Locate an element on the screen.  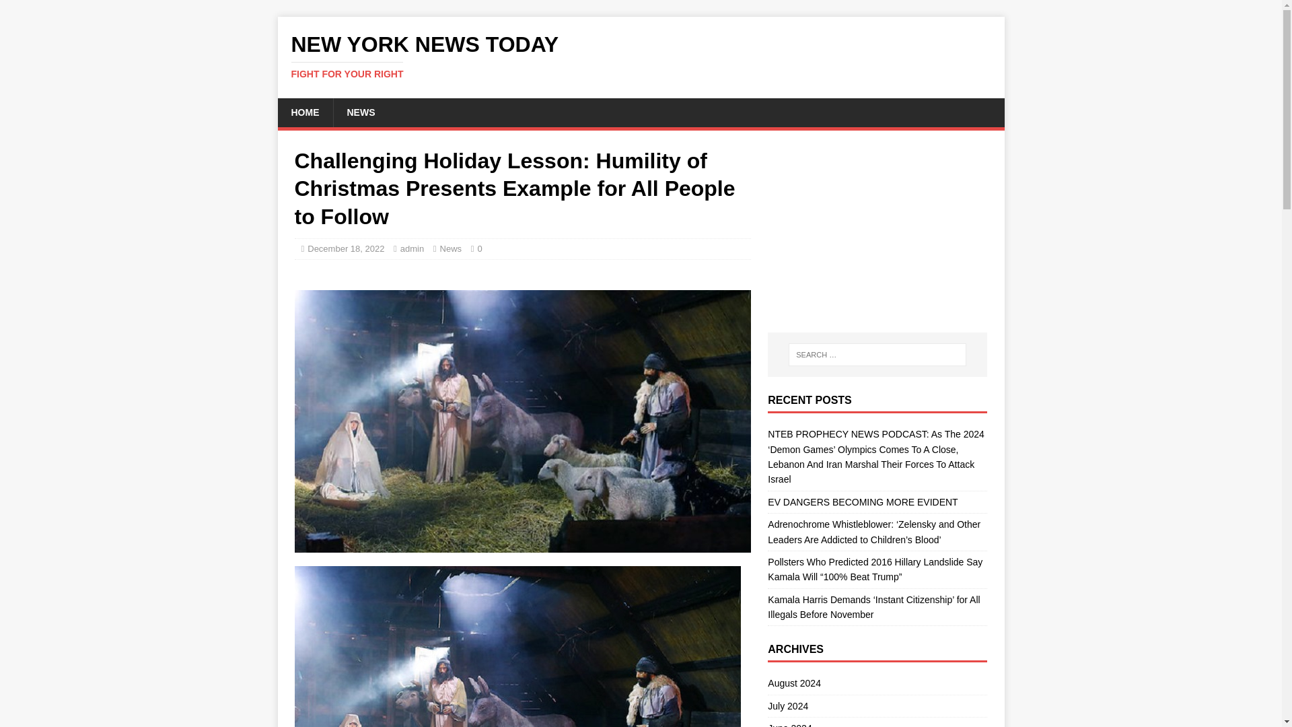
HOME is located at coordinates (304, 112).